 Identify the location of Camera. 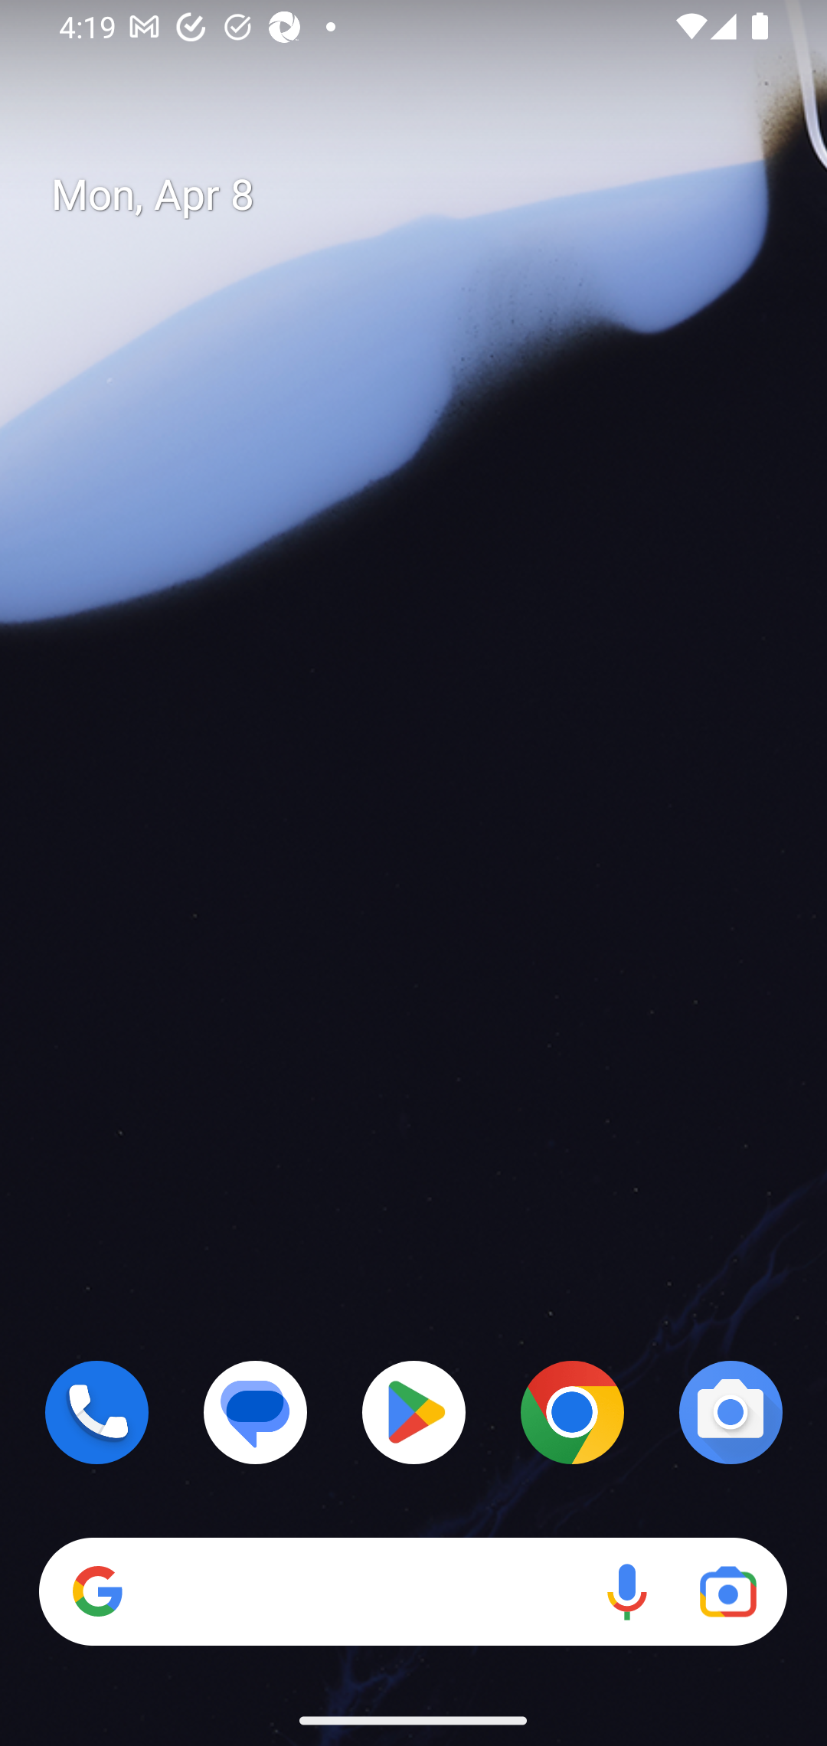
(731, 1412).